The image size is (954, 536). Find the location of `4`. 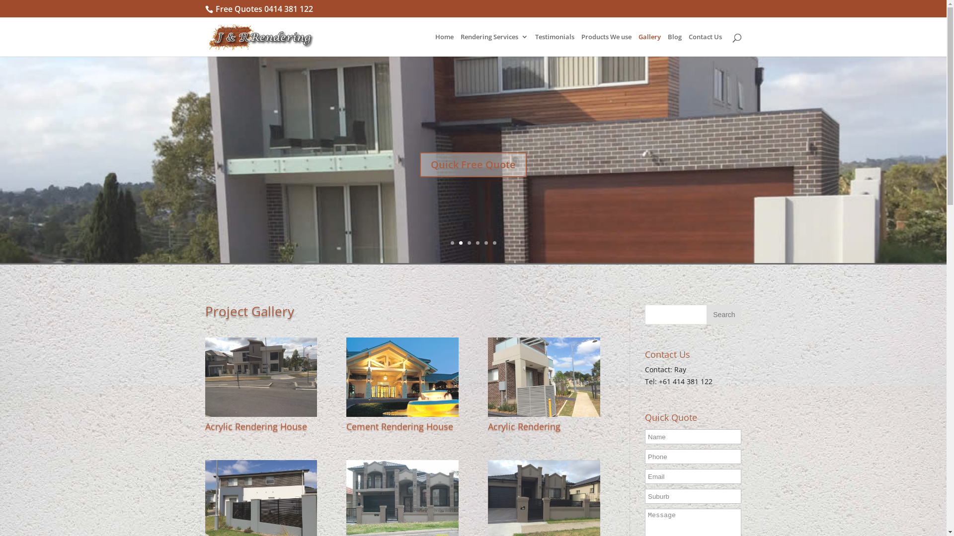

4 is located at coordinates (477, 243).